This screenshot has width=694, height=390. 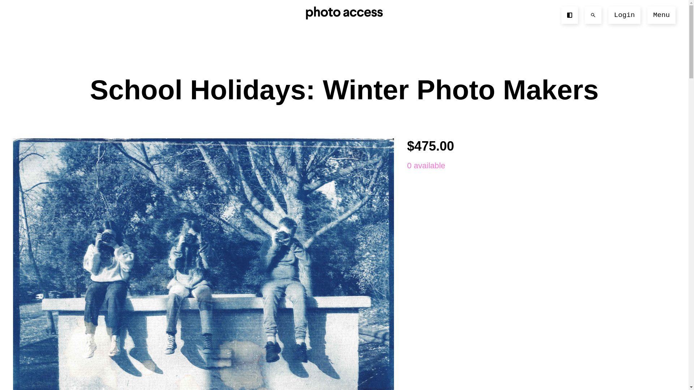 What do you see at coordinates (625, 15) in the screenshot?
I see `Login` at bounding box center [625, 15].